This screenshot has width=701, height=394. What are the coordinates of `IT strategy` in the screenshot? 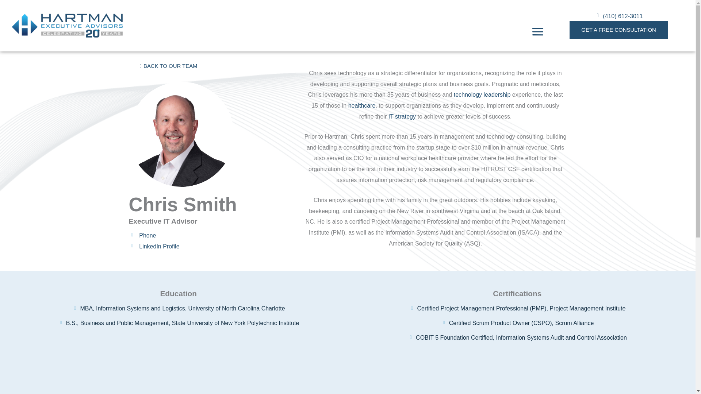 It's located at (402, 117).